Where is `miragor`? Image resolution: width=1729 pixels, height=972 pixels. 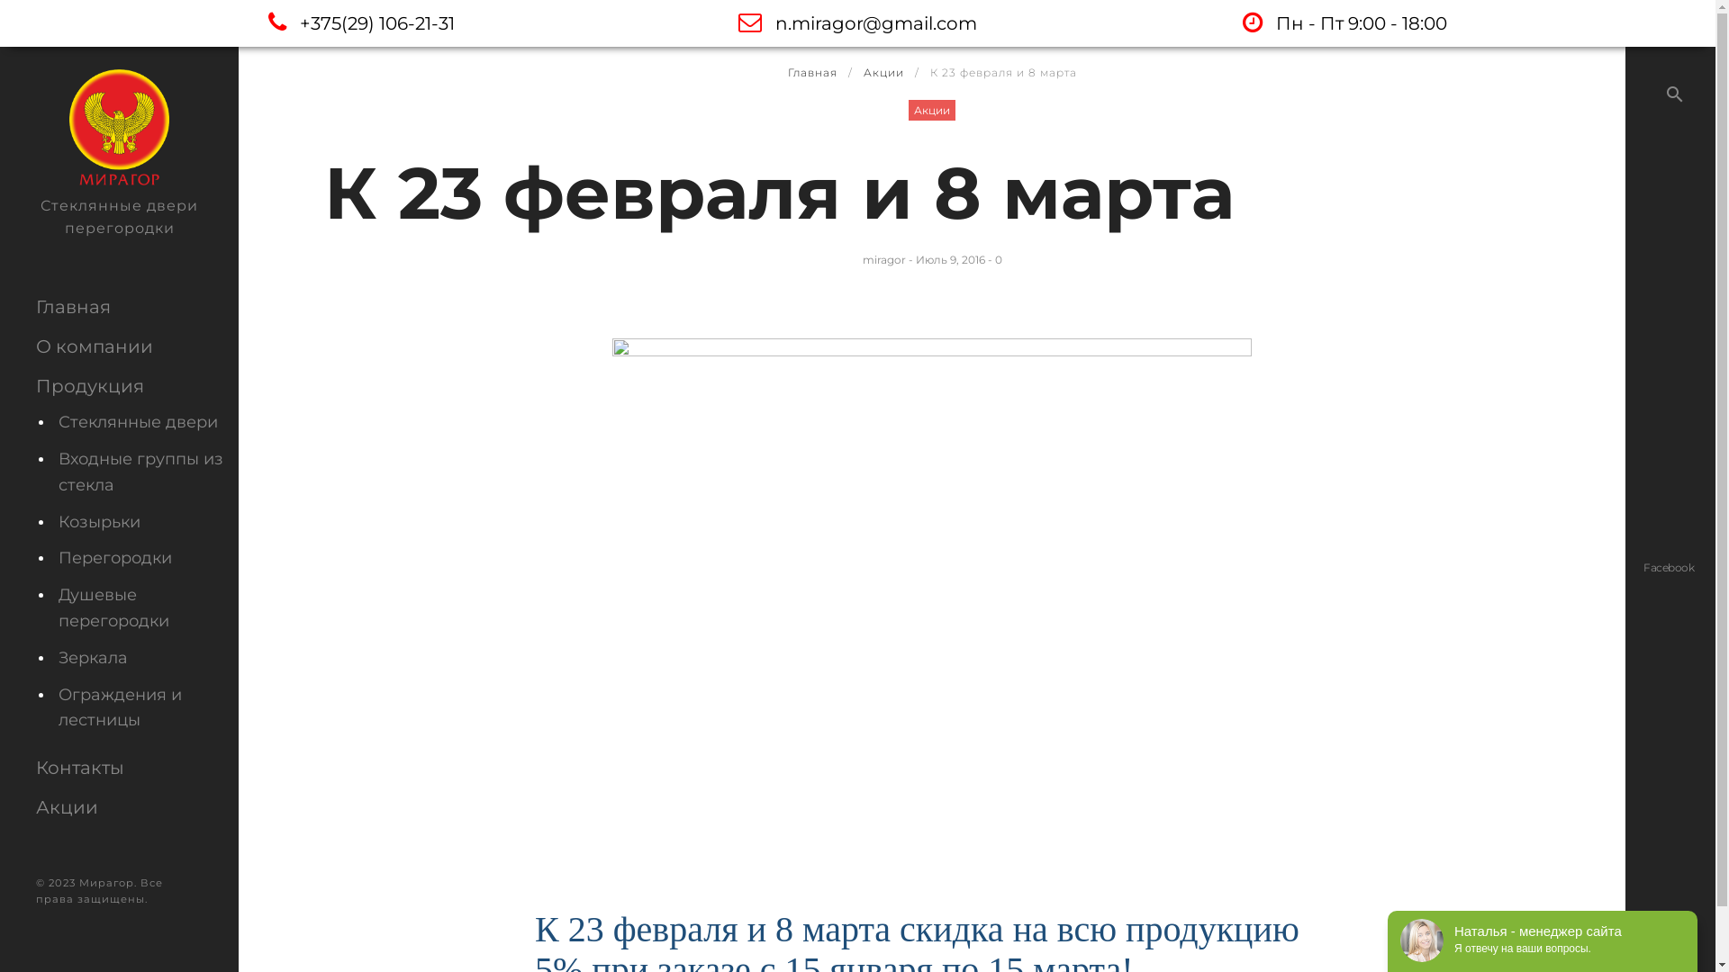 miragor is located at coordinates (884, 259).